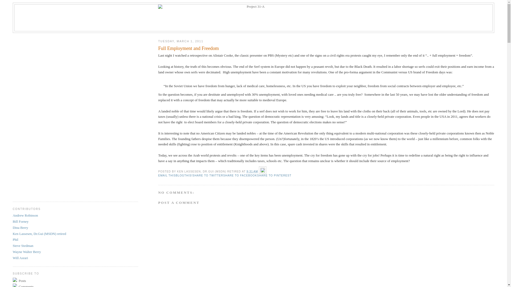 This screenshot has height=287, width=511. What do you see at coordinates (34, 115) in the screenshot?
I see `Advertisement` at bounding box center [34, 115].